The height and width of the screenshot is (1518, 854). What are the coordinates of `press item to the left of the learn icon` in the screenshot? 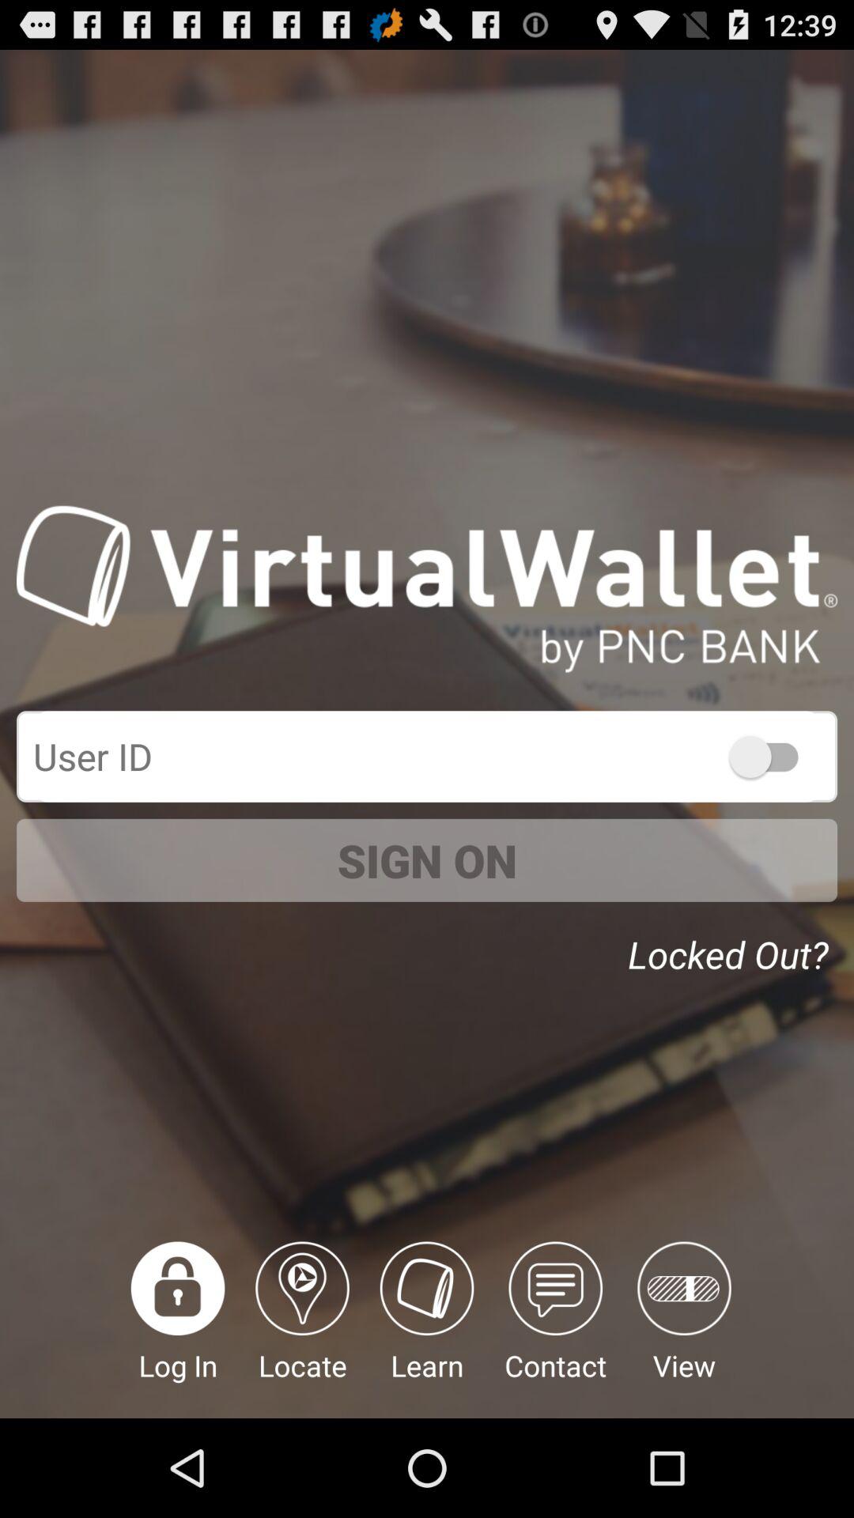 It's located at (302, 1330).